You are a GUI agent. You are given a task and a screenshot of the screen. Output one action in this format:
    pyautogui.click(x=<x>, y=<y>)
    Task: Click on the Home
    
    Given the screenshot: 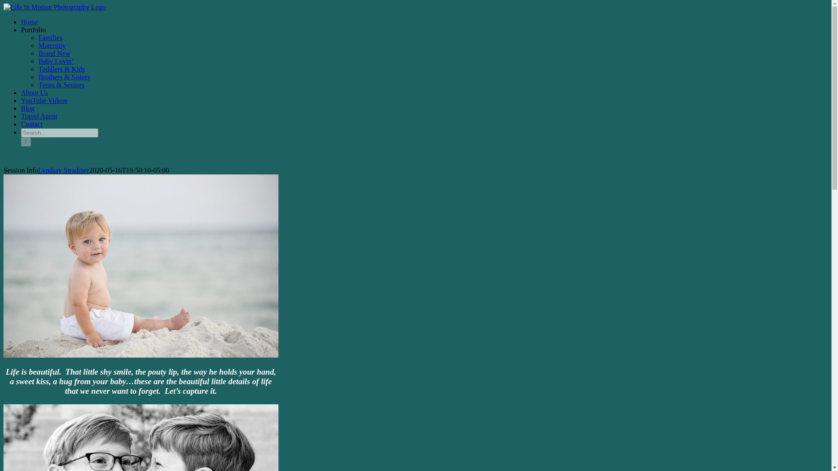 What is the action you would take?
    pyautogui.click(x=29, y=22)
    